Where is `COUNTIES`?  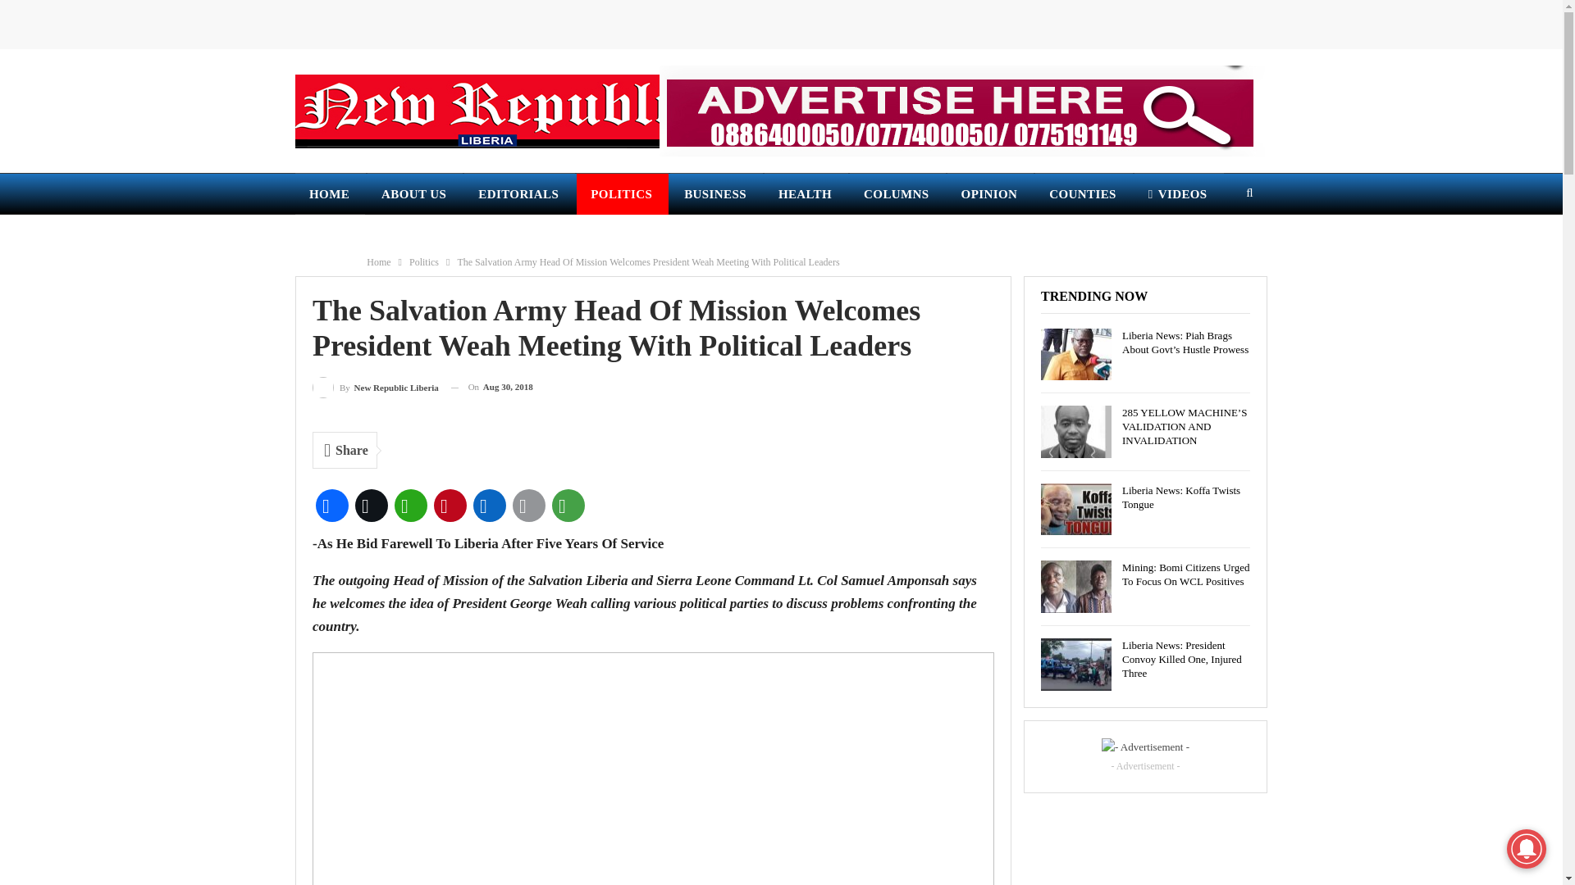
COUNTIES is located at coordinates (1083, 193).